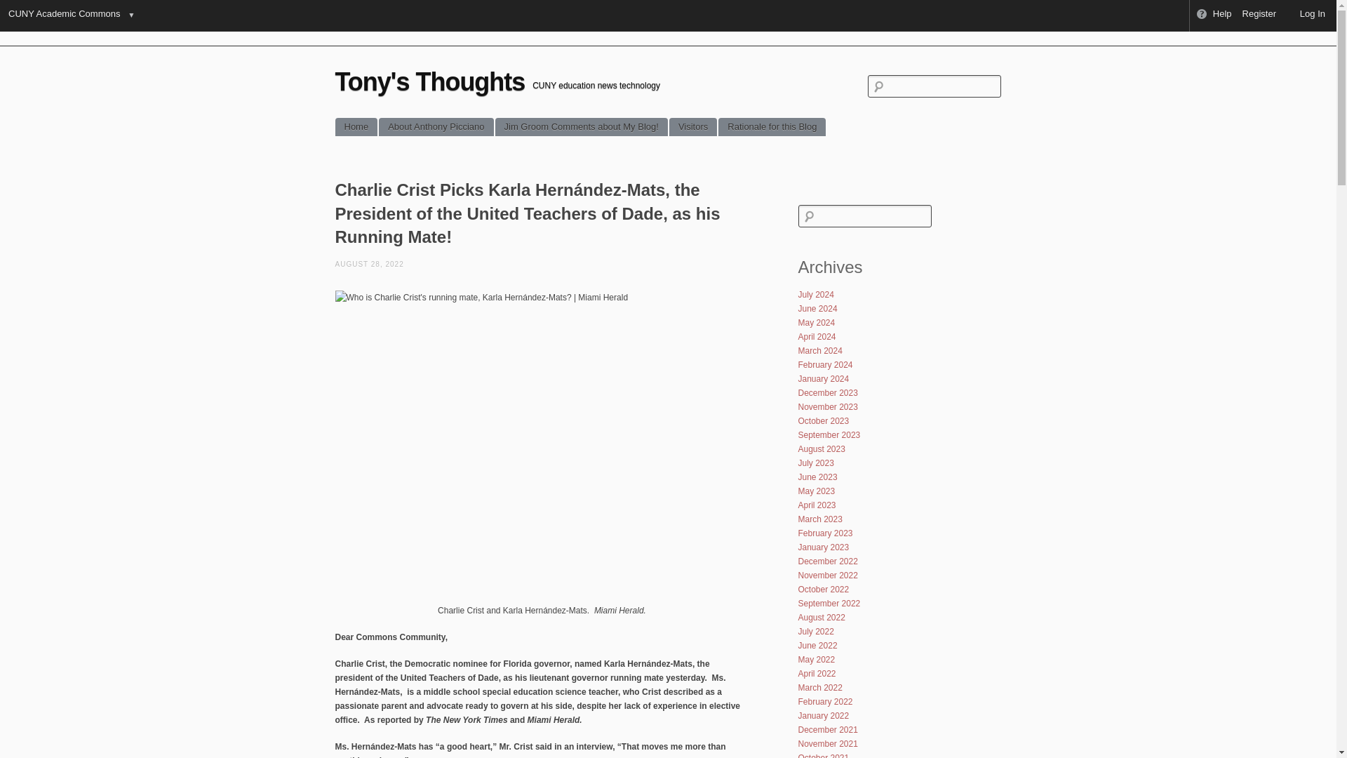  Describe the element at coordinates (818, 309) in the screenshot. I see `June 2024` at that location.